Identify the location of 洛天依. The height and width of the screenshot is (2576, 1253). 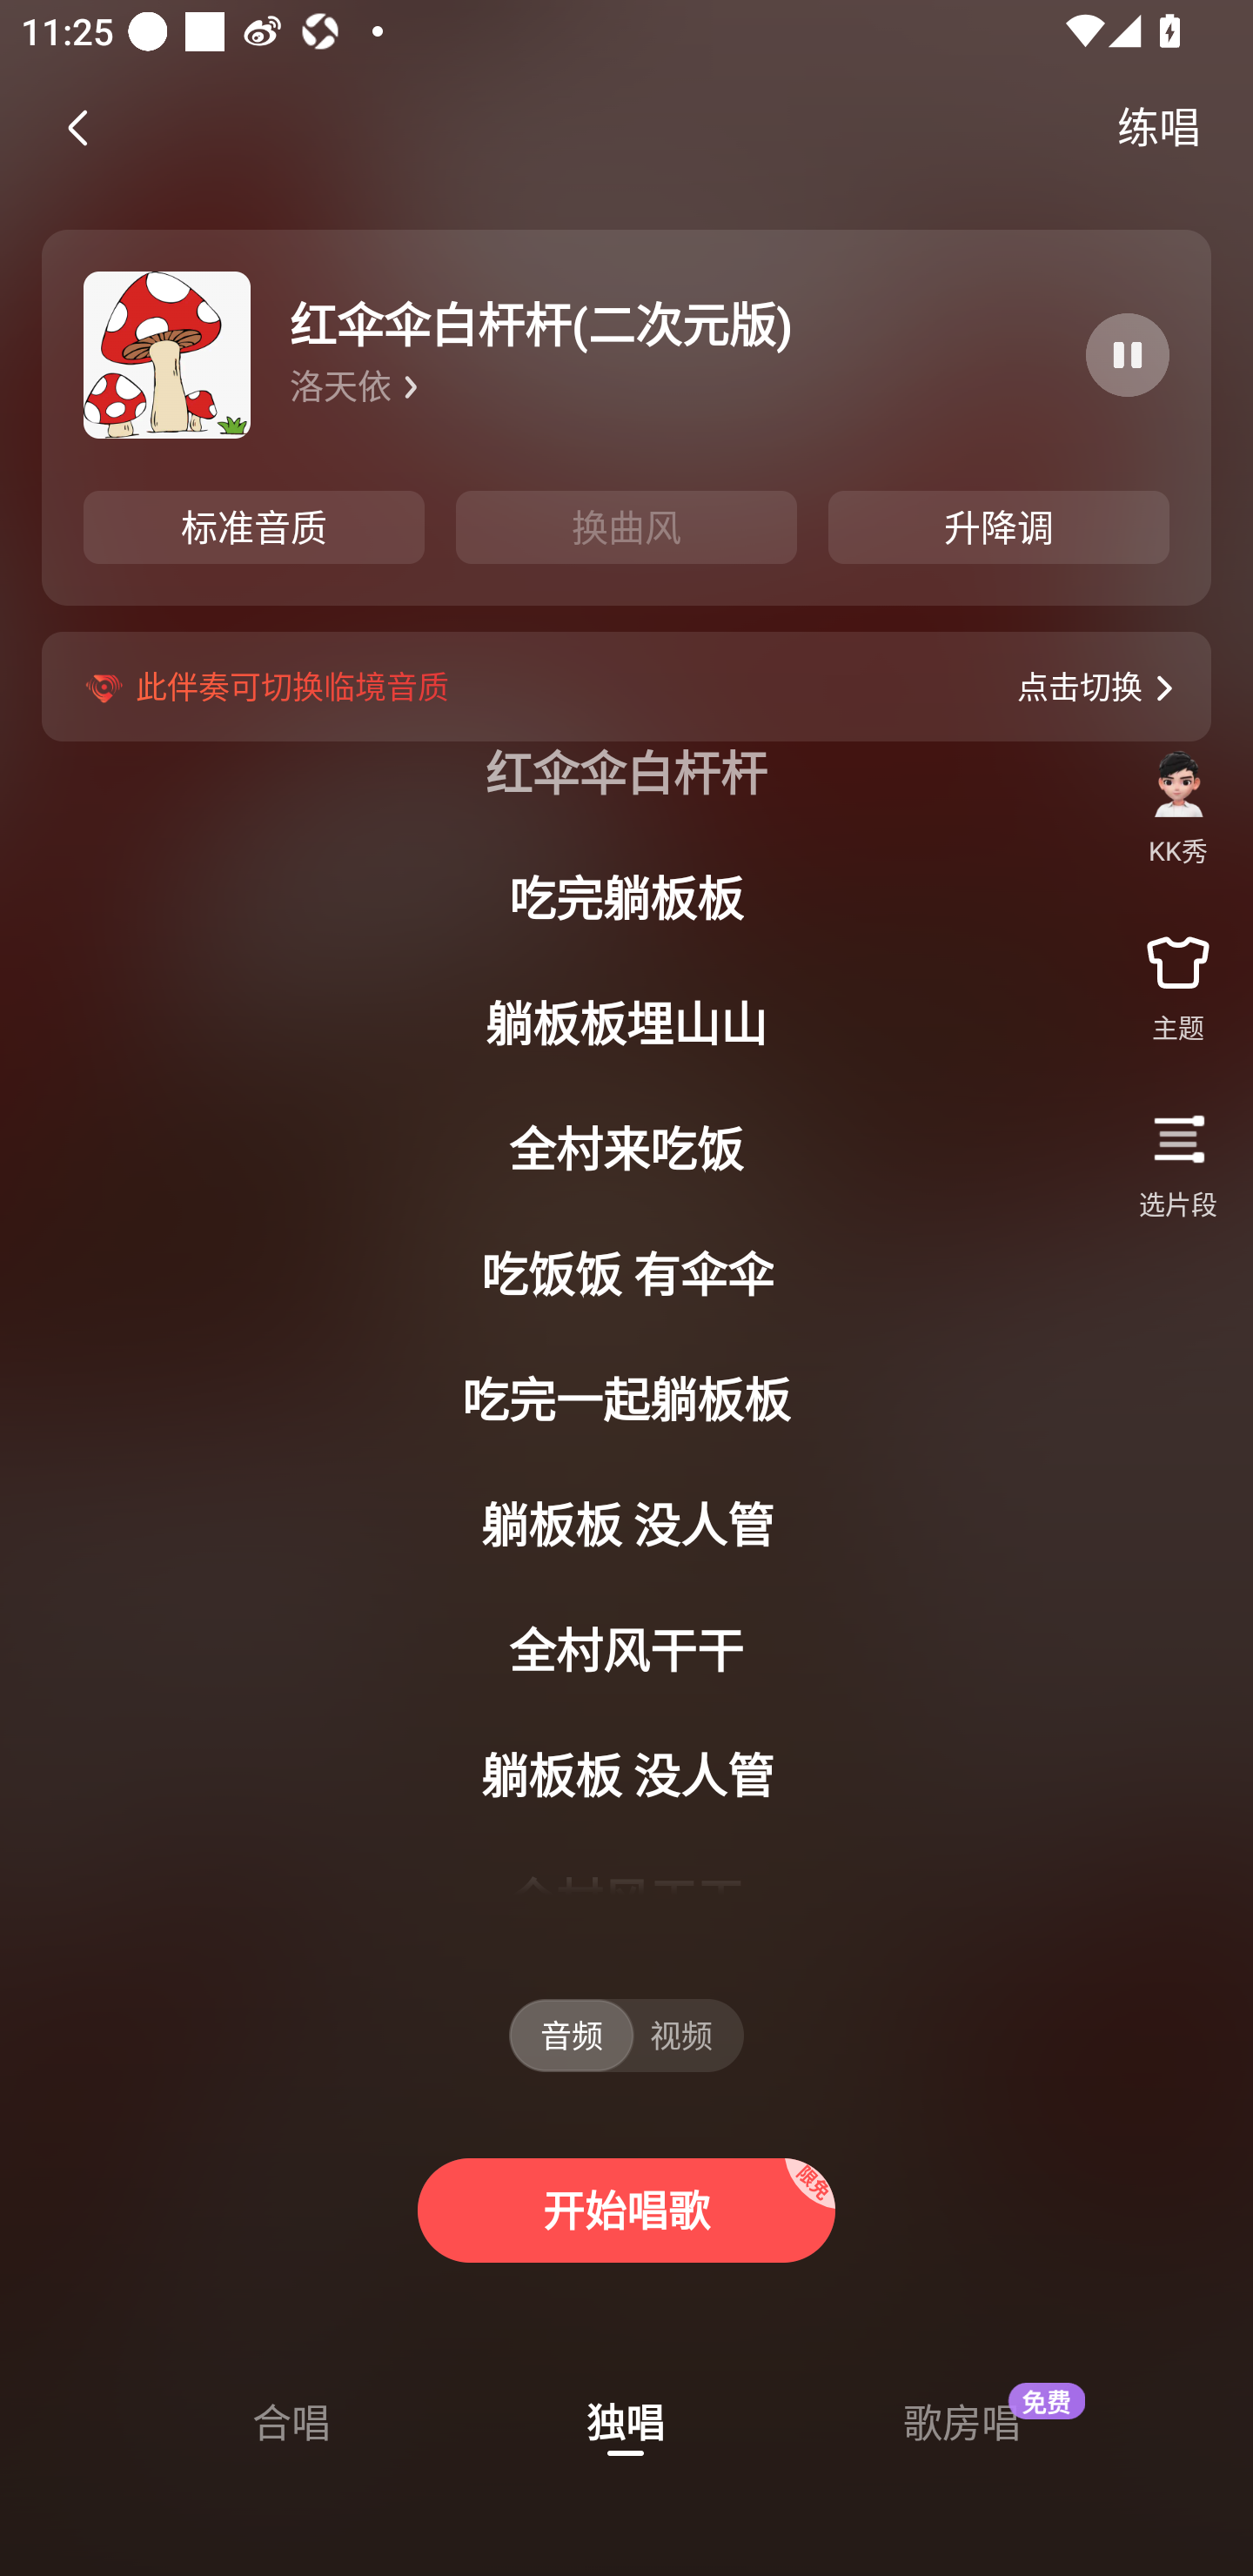
(680, 387).